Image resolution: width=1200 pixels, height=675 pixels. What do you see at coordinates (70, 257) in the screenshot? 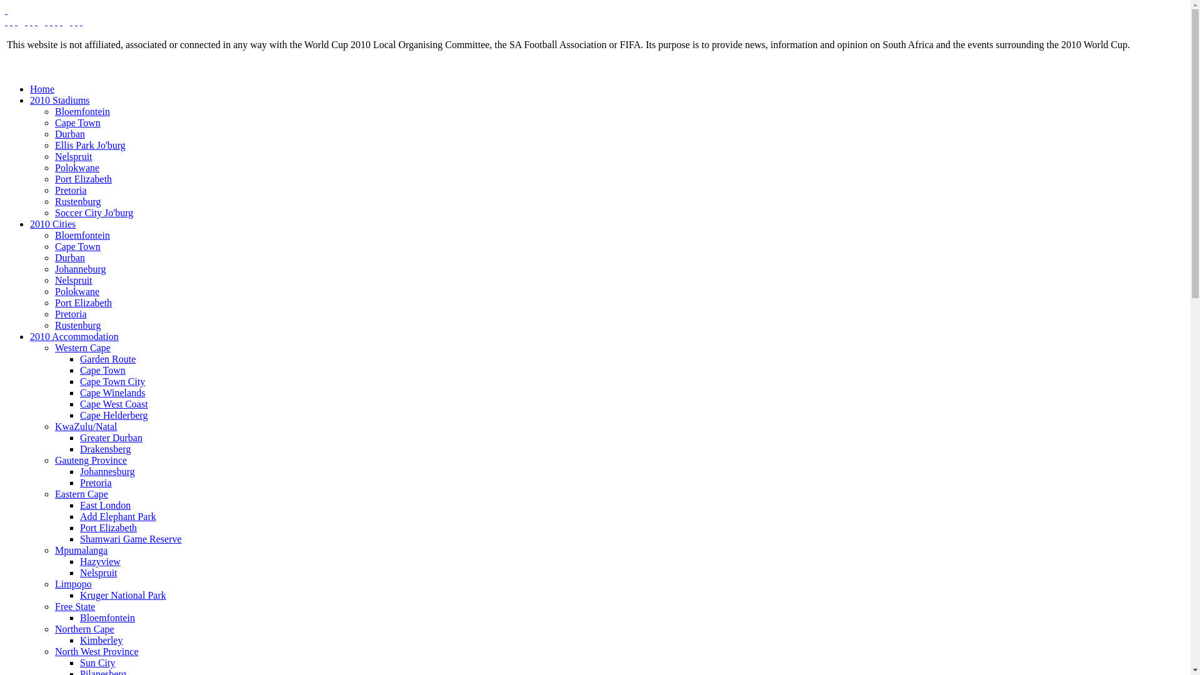
I see `Durban` at bounding box center [70, 257].